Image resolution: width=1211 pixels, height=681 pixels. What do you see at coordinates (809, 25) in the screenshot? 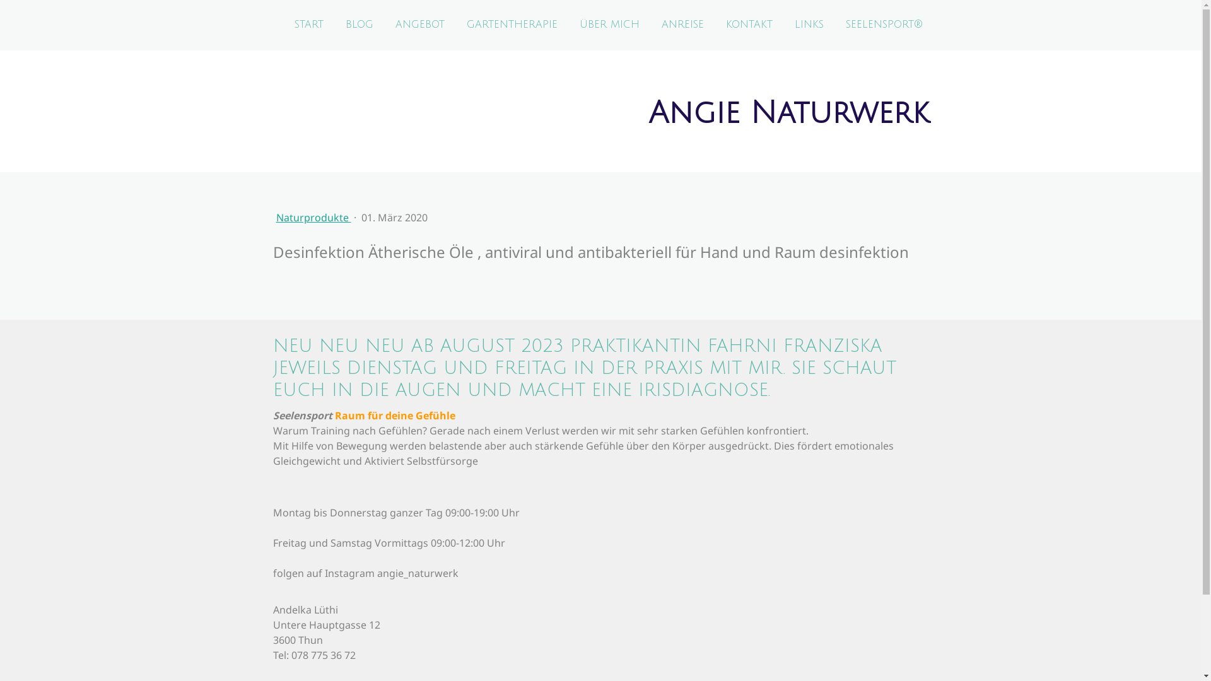
I see `LINKS` at bounding box center [809, 25].